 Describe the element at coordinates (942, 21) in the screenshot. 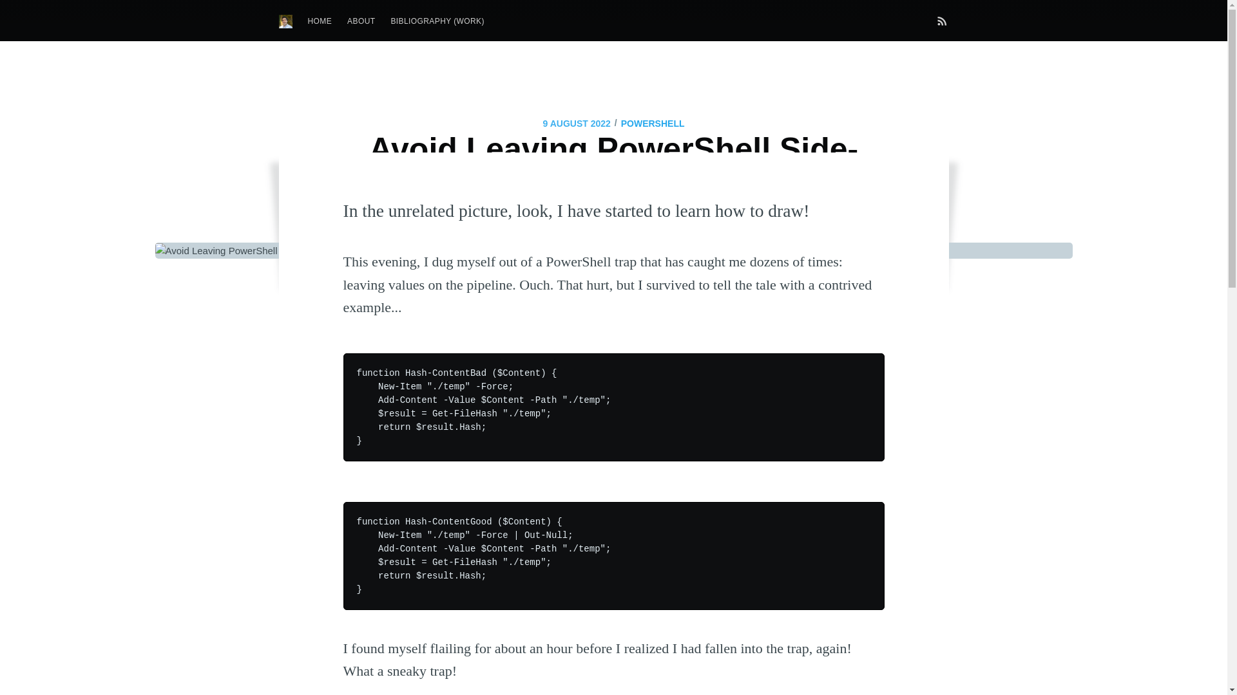

I see `RSS` at that location.